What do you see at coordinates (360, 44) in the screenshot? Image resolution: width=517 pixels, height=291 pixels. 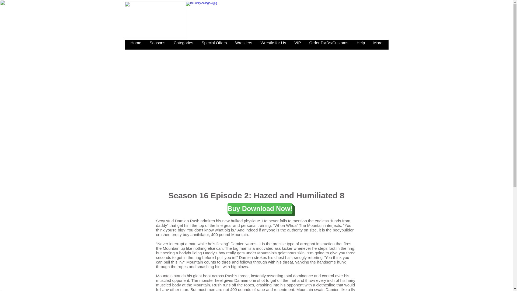 I see `Help` at bounding box center [360, 44].